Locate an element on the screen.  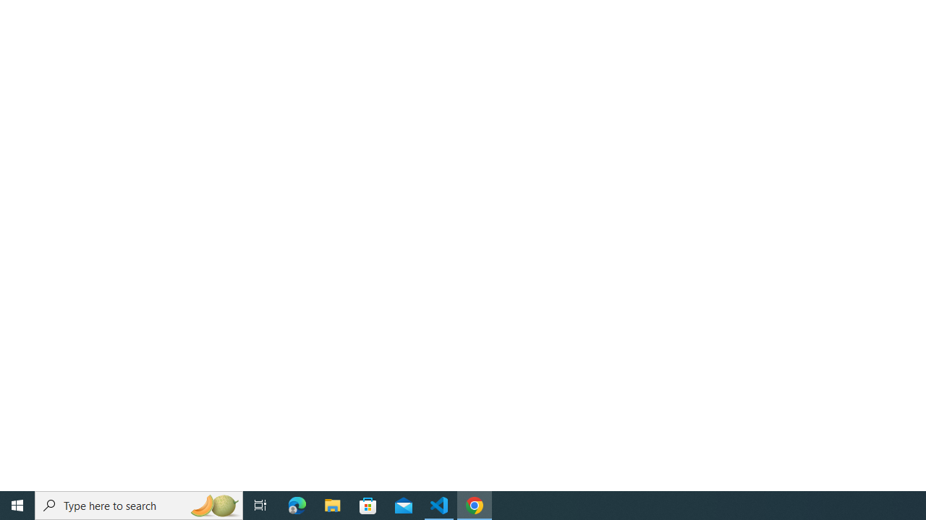
Google Chrome - 1 running window is located at coordinates (475, 506).